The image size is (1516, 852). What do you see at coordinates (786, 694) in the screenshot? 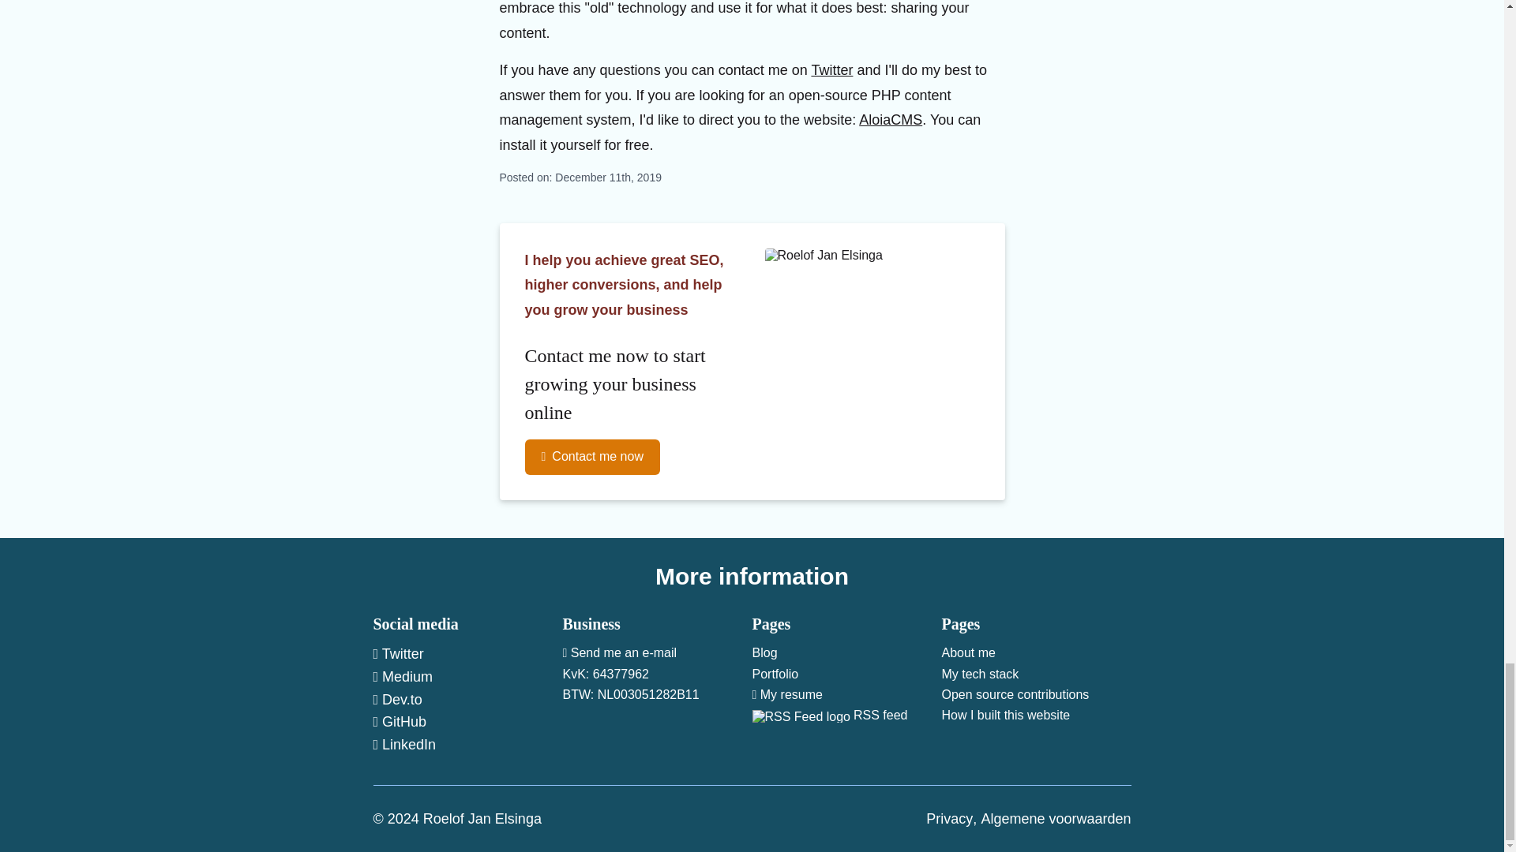
I see `My resume` at bounding box center [786, 694].